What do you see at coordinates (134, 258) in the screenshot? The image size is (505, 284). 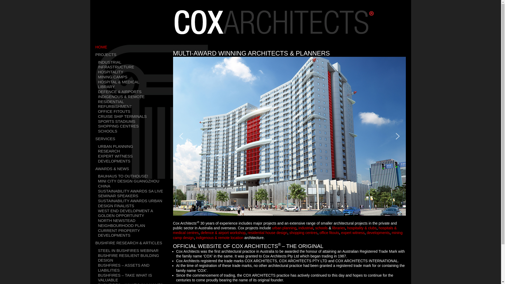 I see `BUSHFIRE RESILIENT BUILDING DESIGN` at bounding box center [134, 258].